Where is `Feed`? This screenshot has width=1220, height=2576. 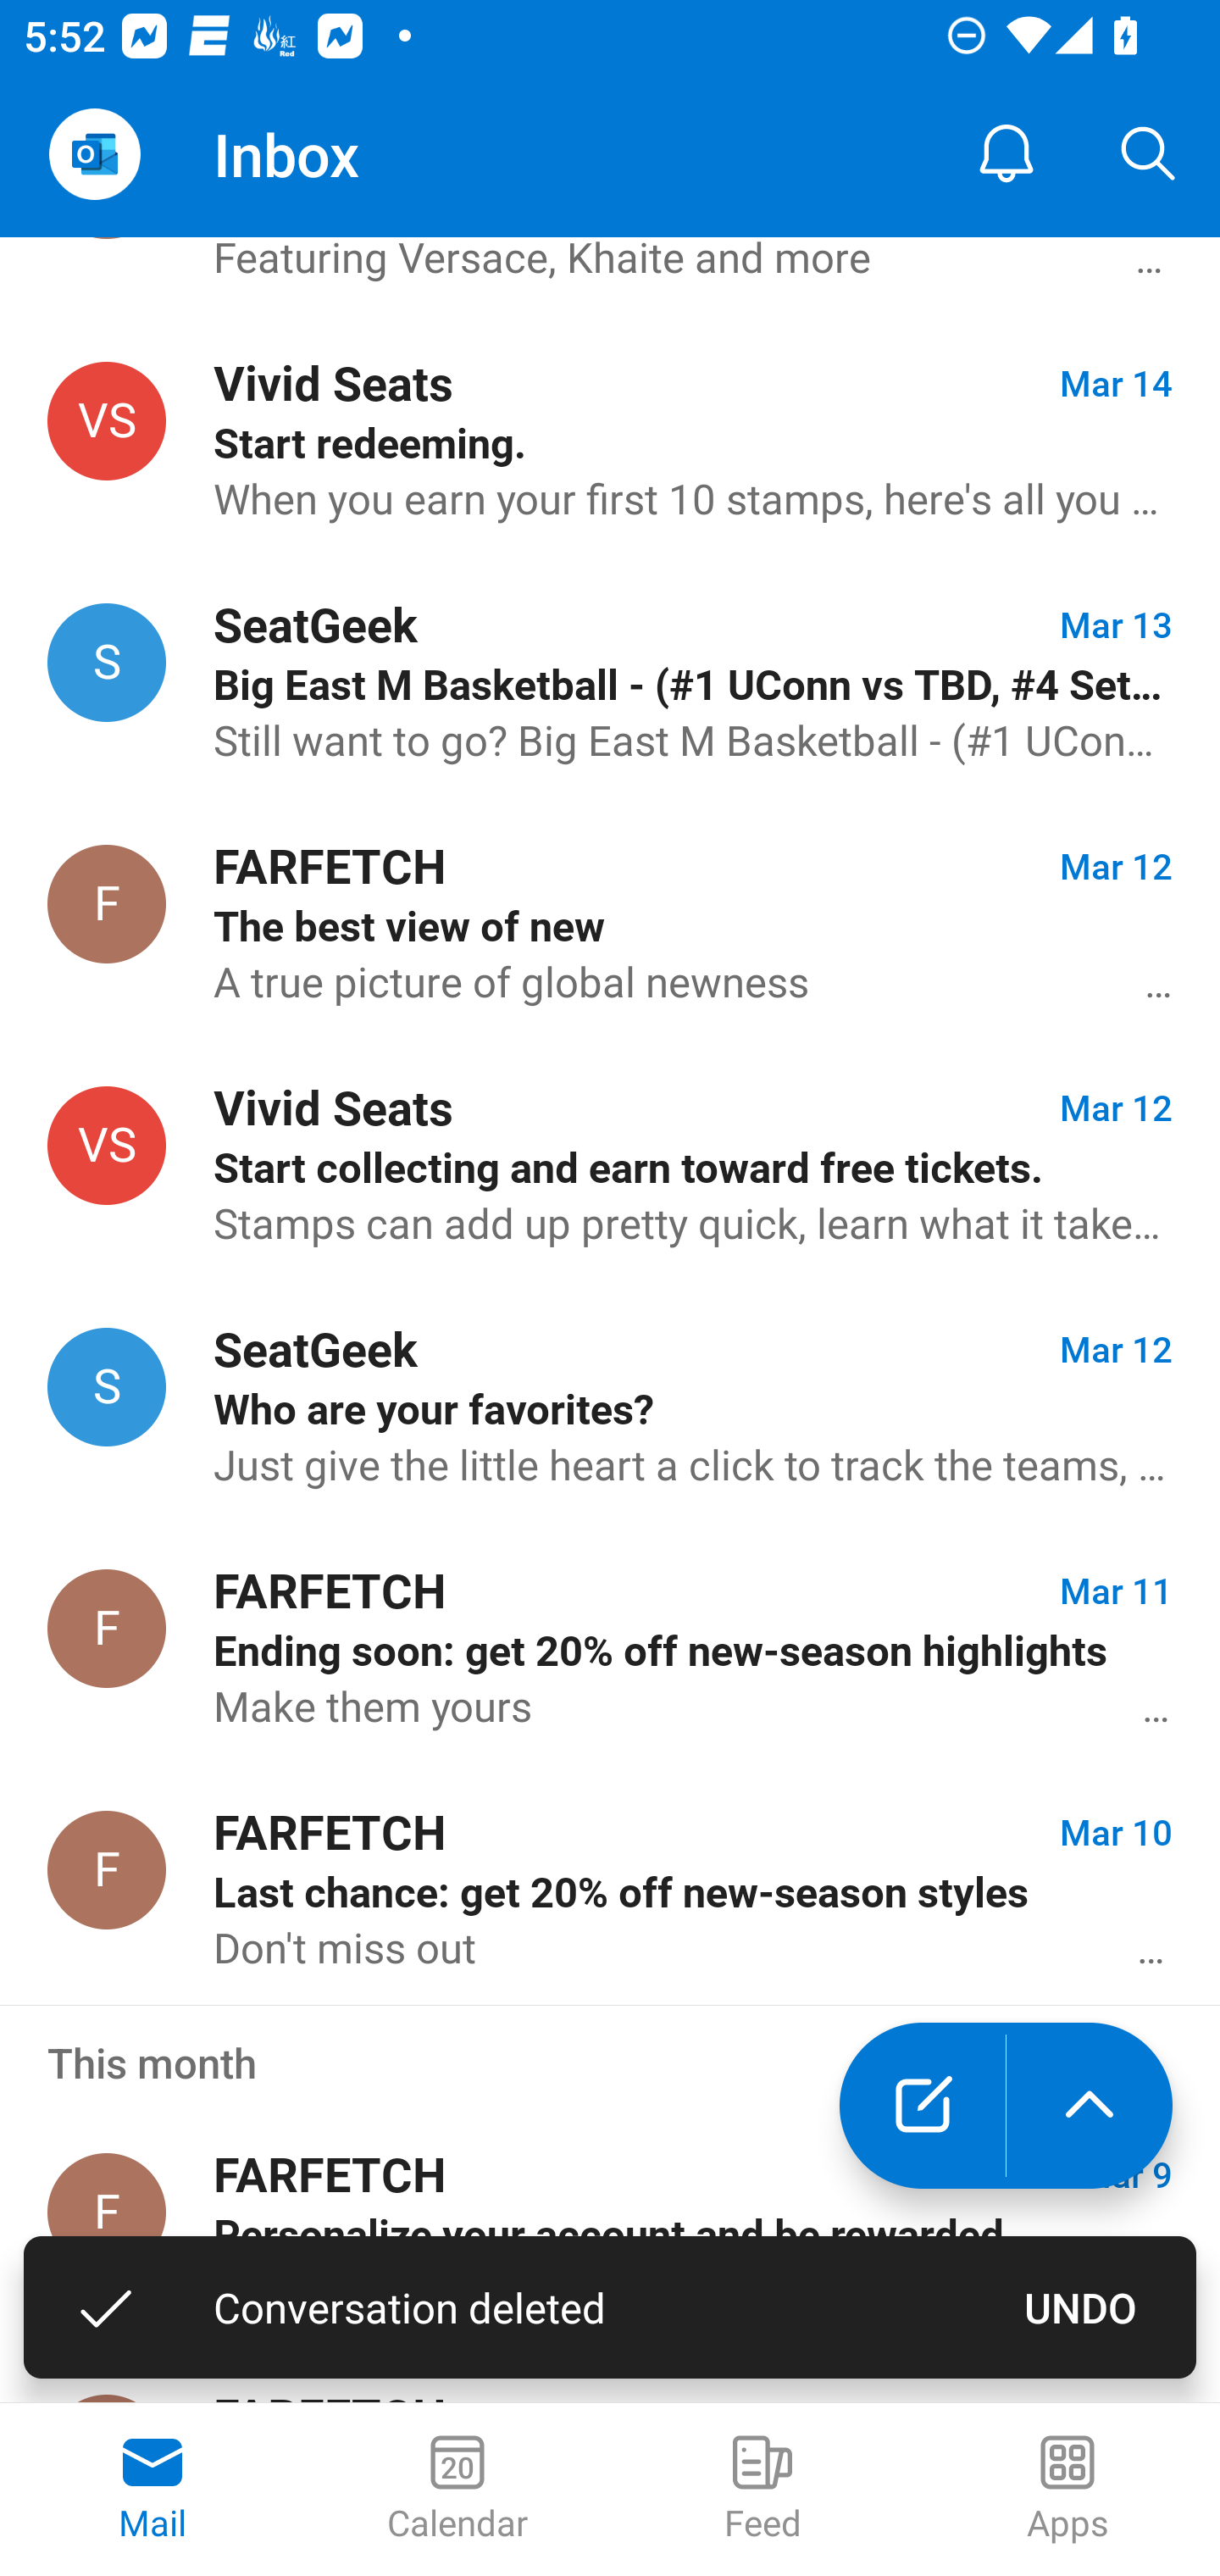
Feed is located at coordinates (762, 2490).